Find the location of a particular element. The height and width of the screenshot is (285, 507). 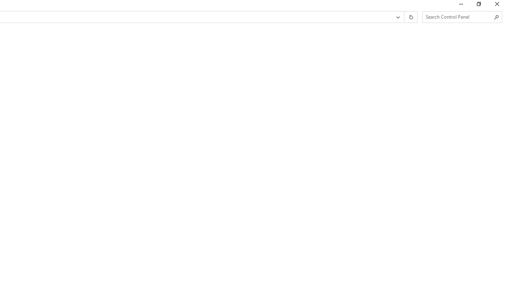

Search is located at coordinates (497, 17).